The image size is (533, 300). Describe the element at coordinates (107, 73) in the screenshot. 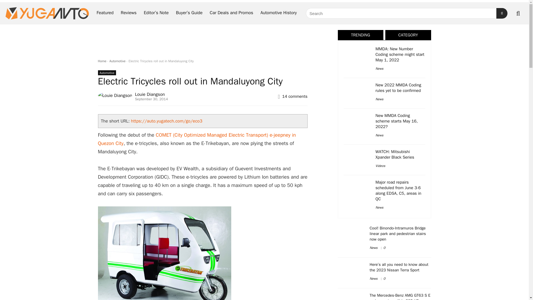

I see `Automotive` at that location.